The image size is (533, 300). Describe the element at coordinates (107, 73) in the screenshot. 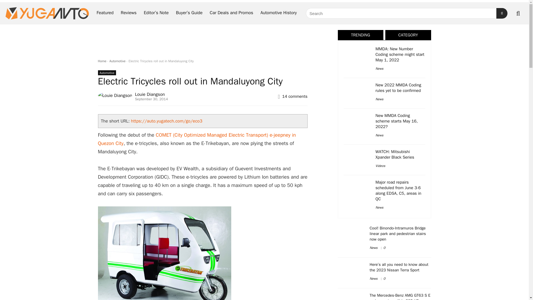

I see `Automotive` at that location.